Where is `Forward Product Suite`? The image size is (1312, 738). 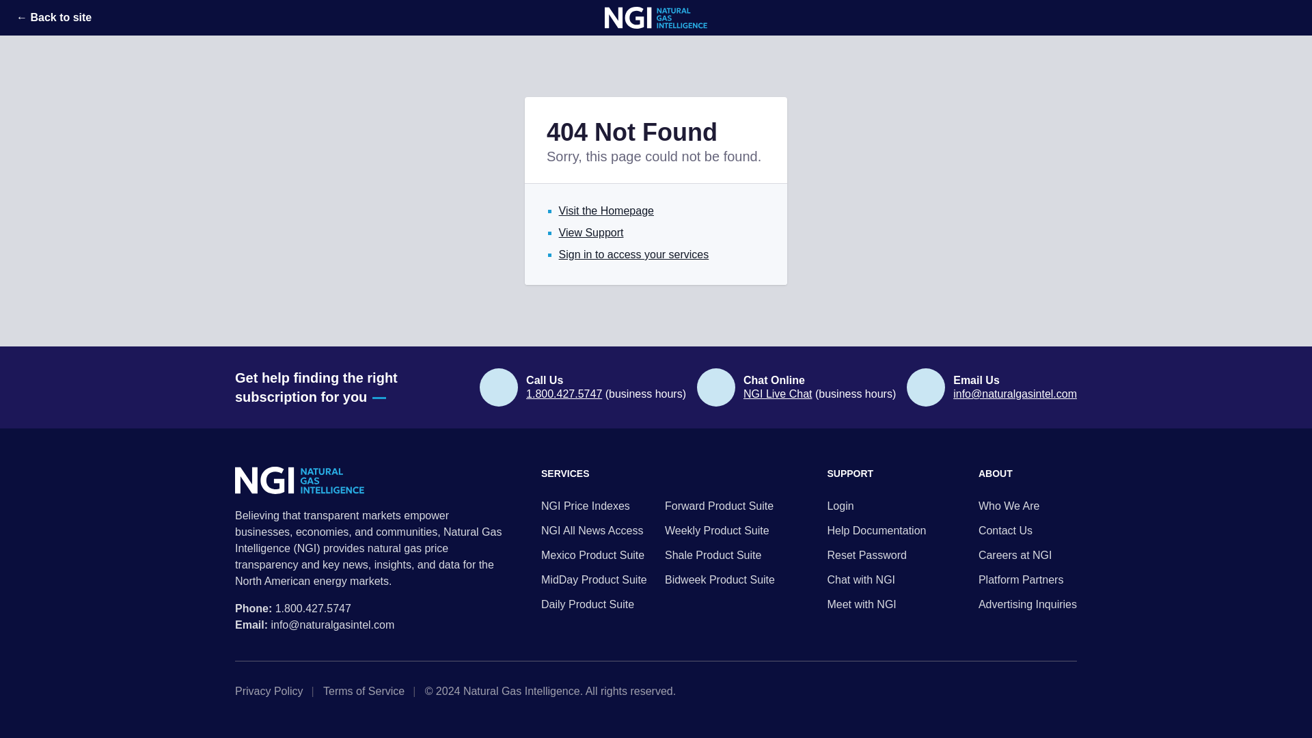
Forward Product Suite is located at coordinates (720, 506).